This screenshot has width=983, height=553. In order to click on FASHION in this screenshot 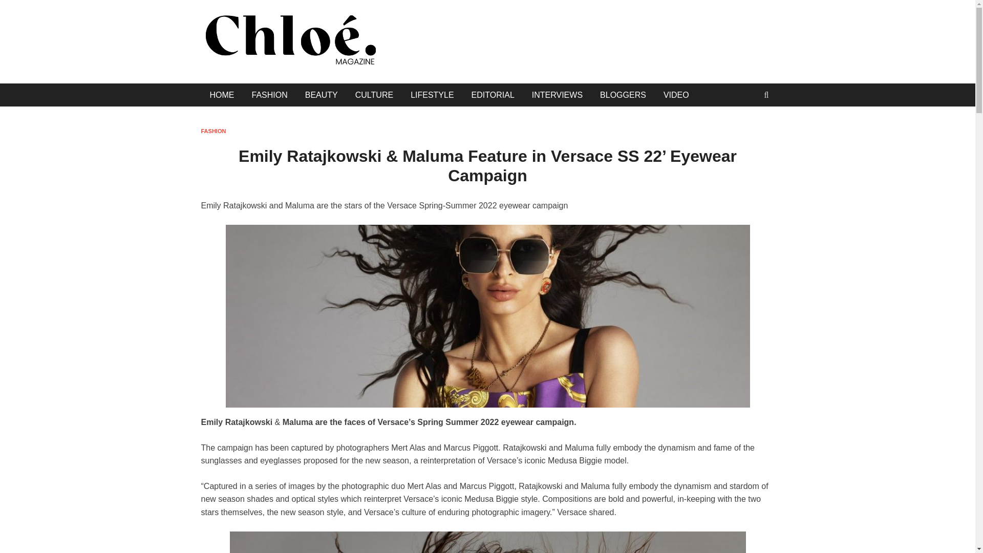, I will do `click(269, 95)`.